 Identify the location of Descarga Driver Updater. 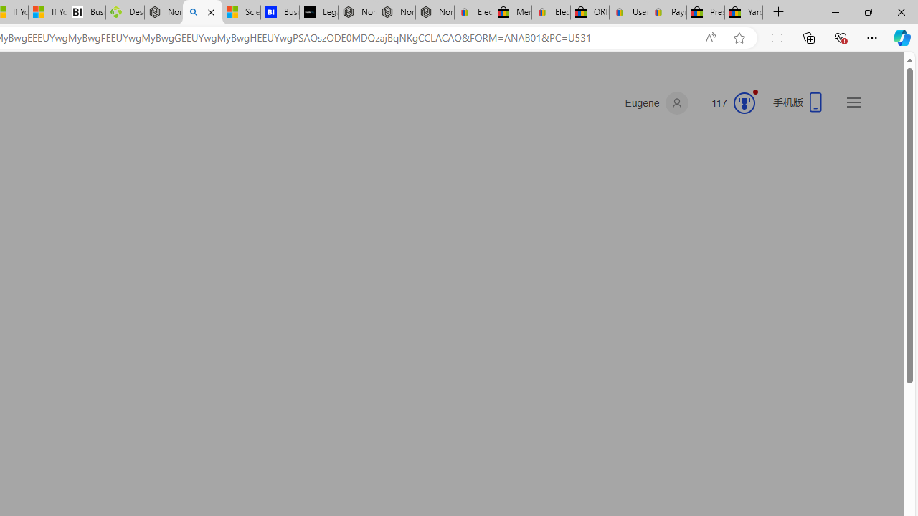
(125, 13).